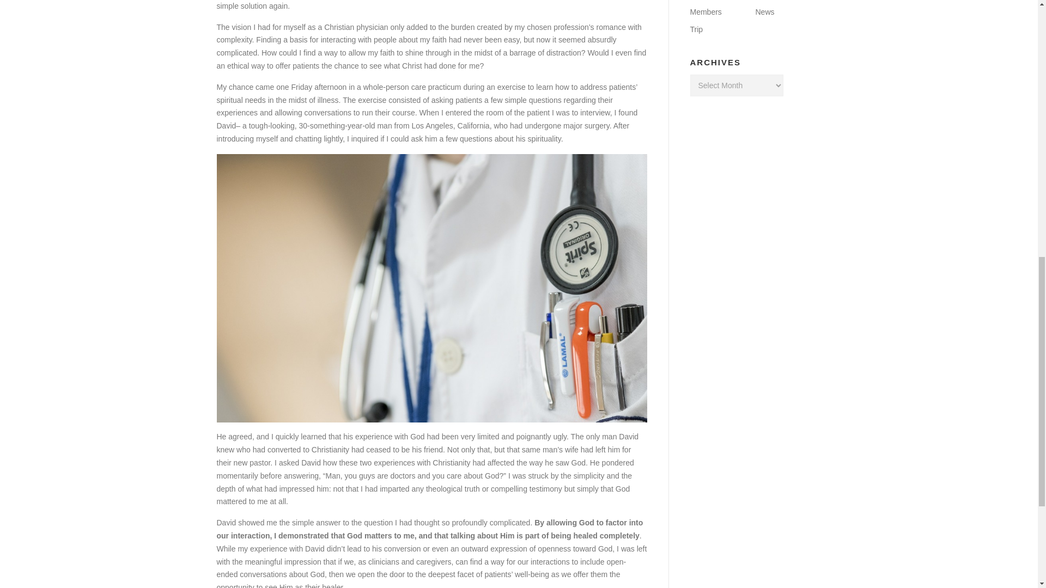 The width and height of the screenshot is (1046, 588). What do you see at coordinates (705, 12) in the screenshot?
I see `Members` at bounding box center [705, 12].